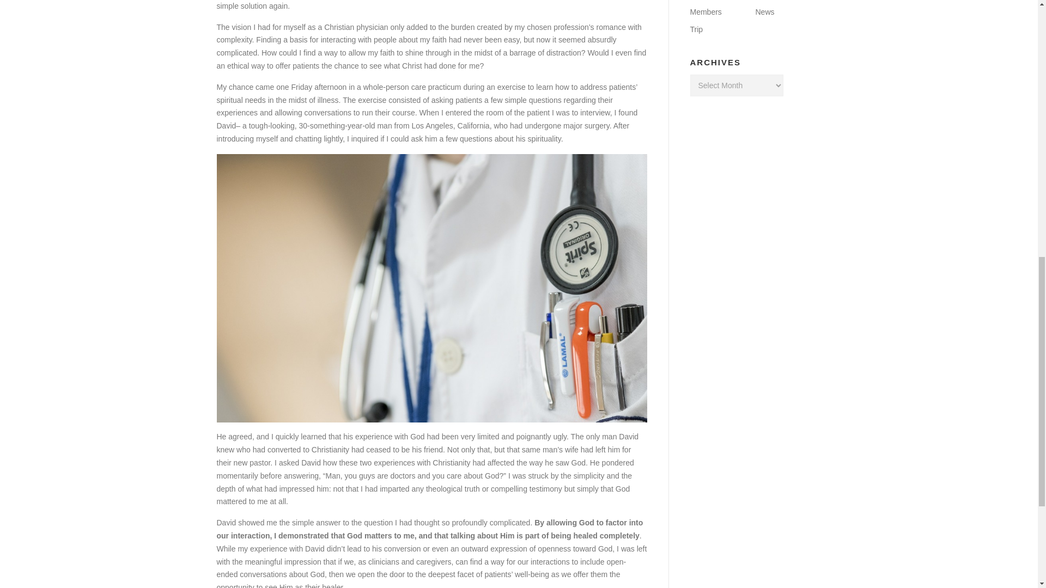 The width and height of the screenshot is (1046, 588). What do you see at coordinates (705, 12) in the screenshot?
I see `Members` at bounding box center [705, 12].